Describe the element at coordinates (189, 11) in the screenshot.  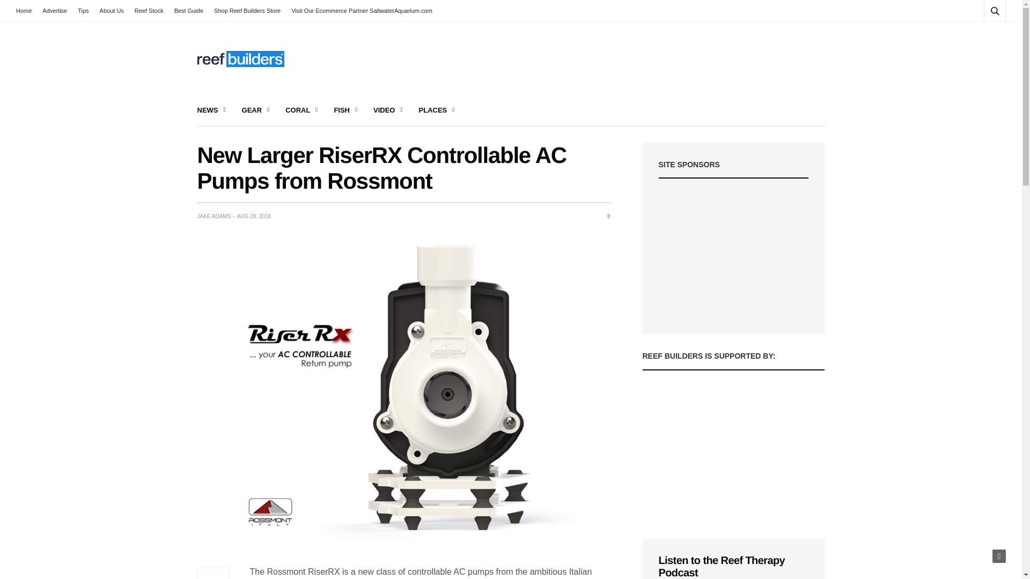
I see `Best Guide` at that location.